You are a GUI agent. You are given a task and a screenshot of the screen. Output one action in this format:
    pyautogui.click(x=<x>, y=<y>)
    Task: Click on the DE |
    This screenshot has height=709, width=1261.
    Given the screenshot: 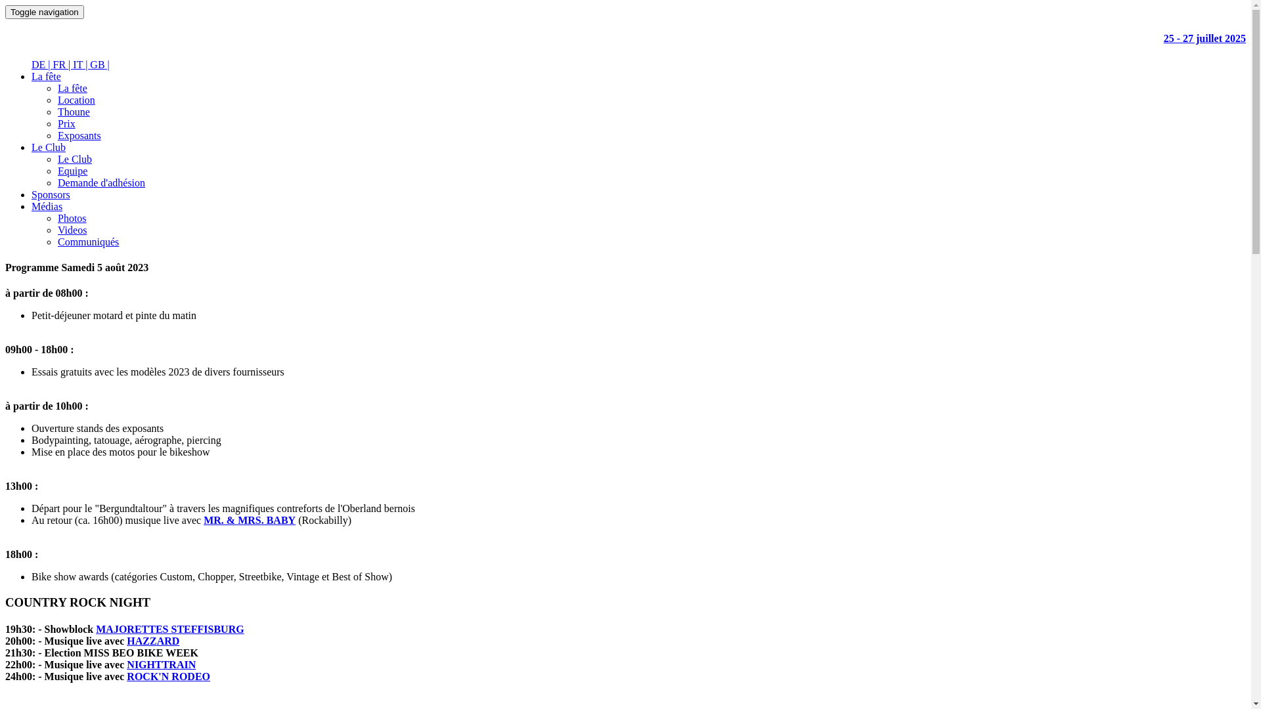 What is the action you would take?
    pyautogui.click(x=42, y=64)
    